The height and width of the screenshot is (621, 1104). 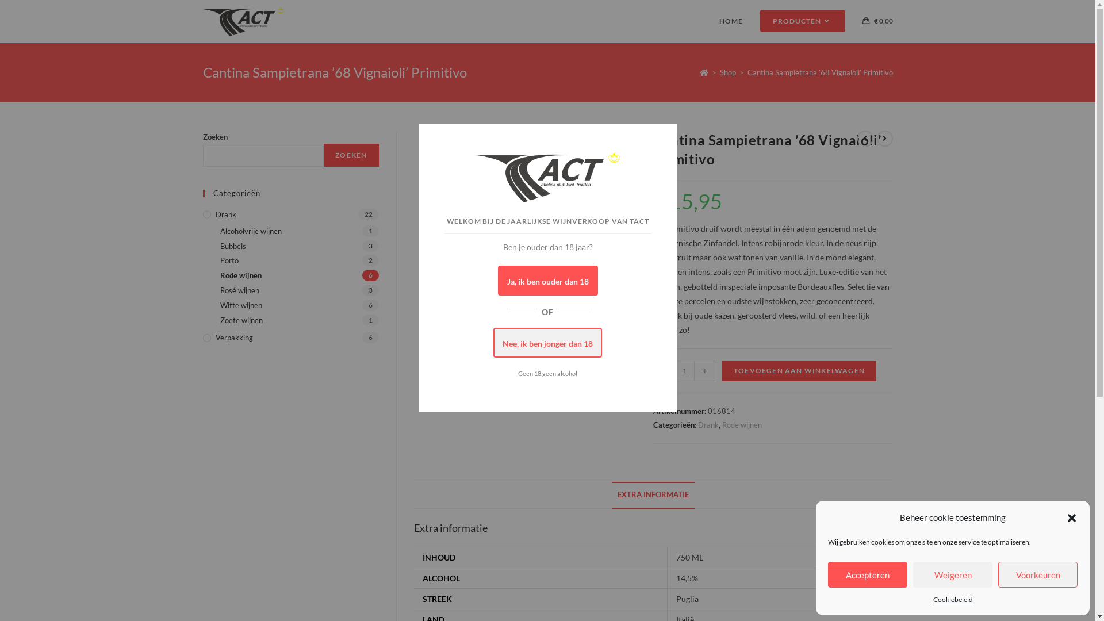 I want to click on Alcoholvrije wijnen, so click(x=299, y=231).